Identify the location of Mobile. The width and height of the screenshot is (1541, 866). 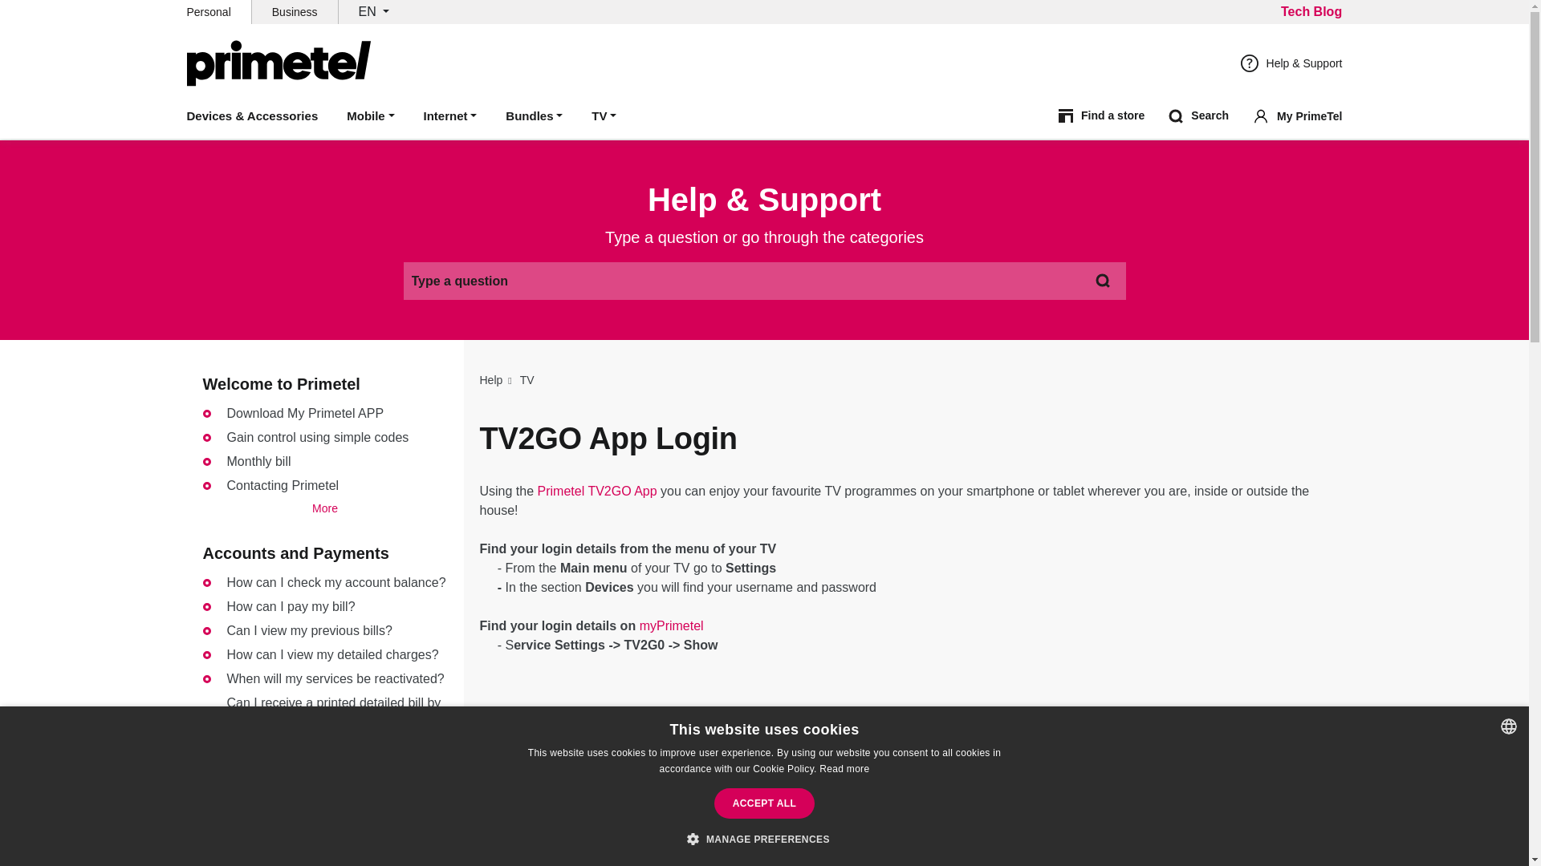
(371, 117).